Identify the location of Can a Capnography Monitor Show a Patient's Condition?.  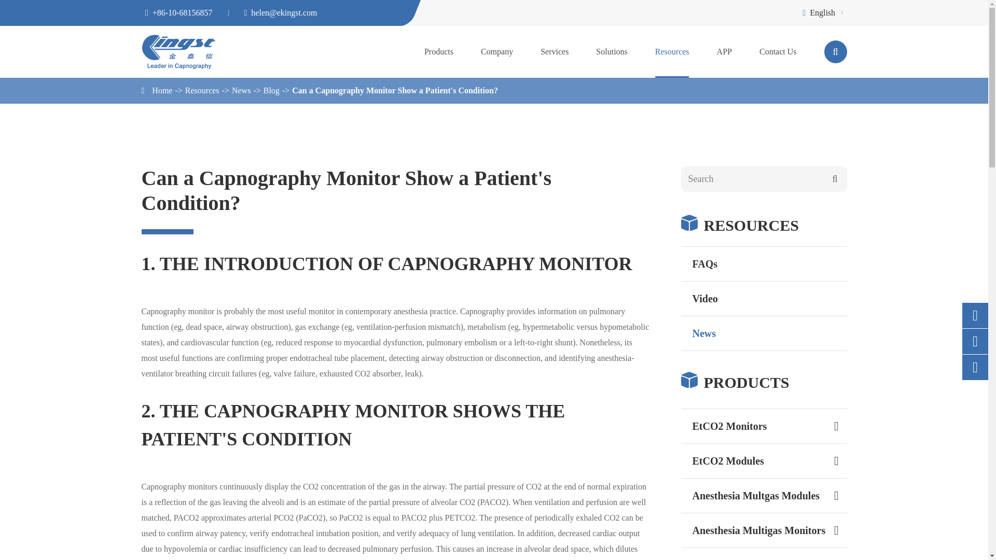
(395, 90).